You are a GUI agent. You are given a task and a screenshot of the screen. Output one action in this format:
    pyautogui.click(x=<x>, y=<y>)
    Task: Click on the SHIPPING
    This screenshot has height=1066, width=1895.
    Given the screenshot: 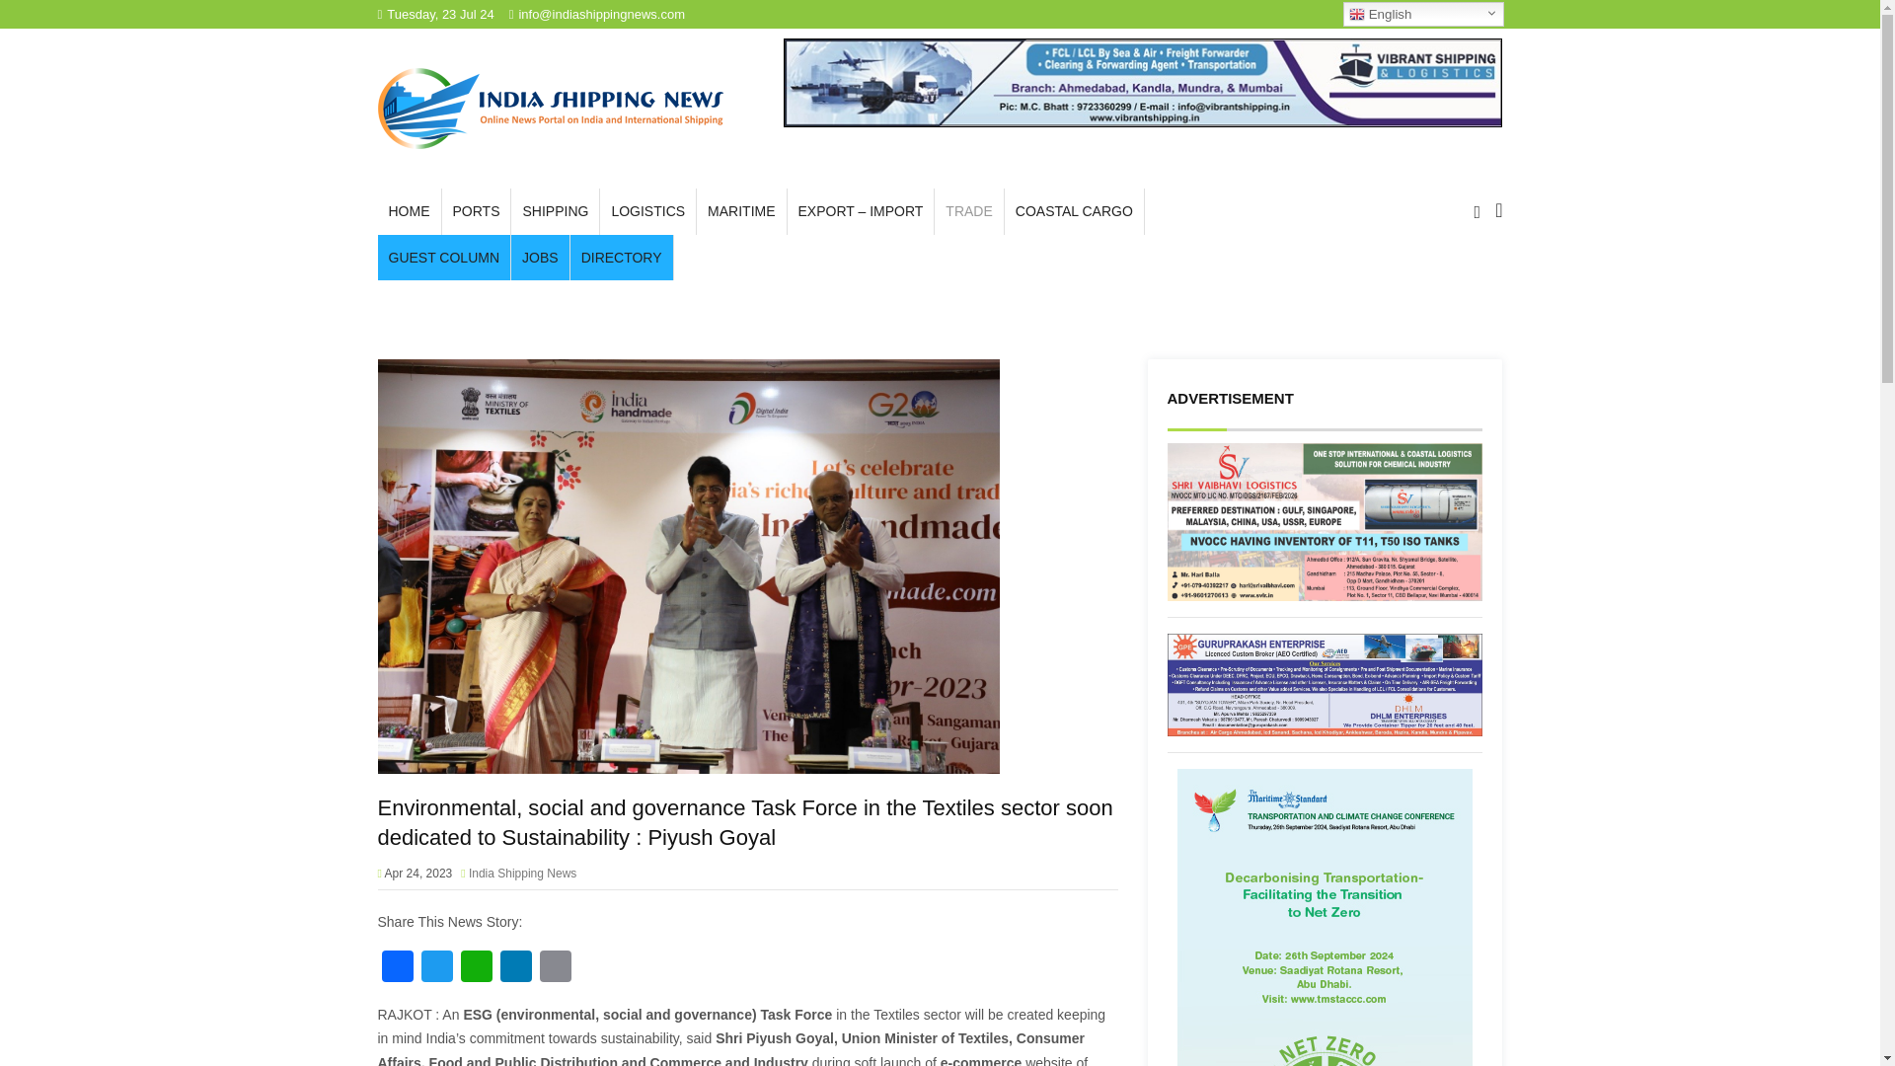 What is the action you would take?
    pyautogui.click(x=555, y=211)
    